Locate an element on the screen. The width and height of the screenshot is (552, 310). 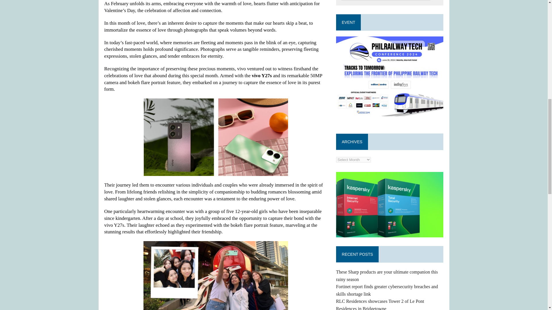
Kaspersky is located at coordinates (390, 205).